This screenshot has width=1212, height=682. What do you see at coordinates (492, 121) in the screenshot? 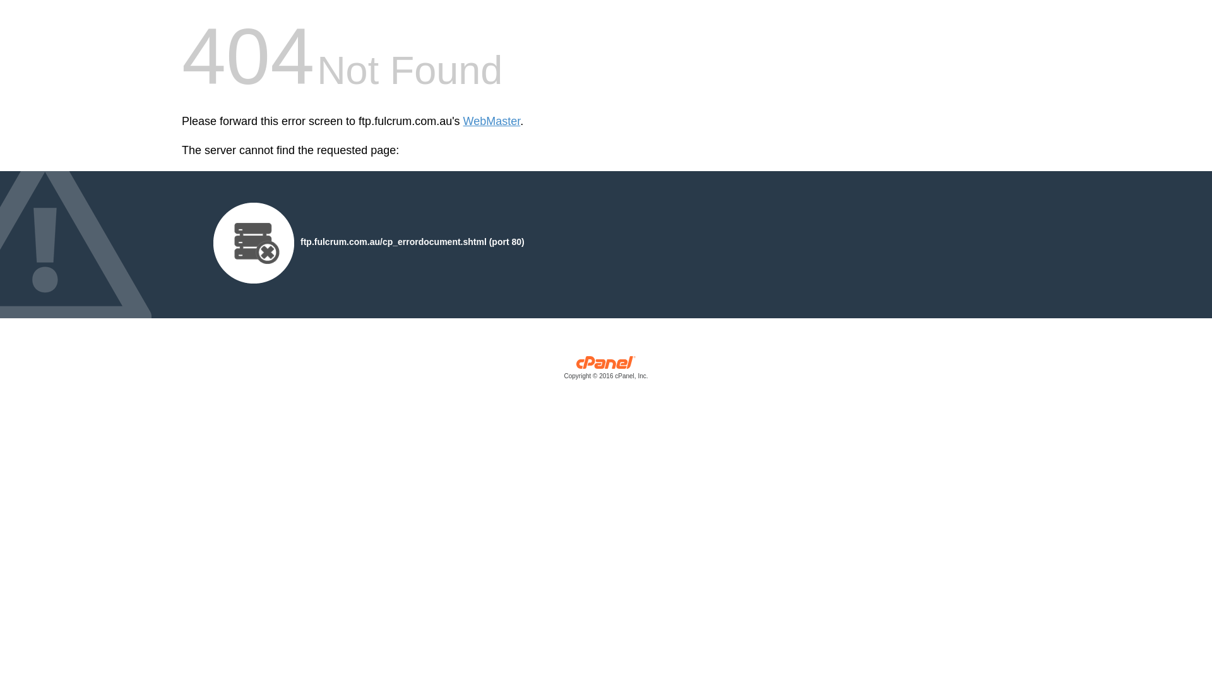
I see `WebMaster` at bounding box center [492, 121].